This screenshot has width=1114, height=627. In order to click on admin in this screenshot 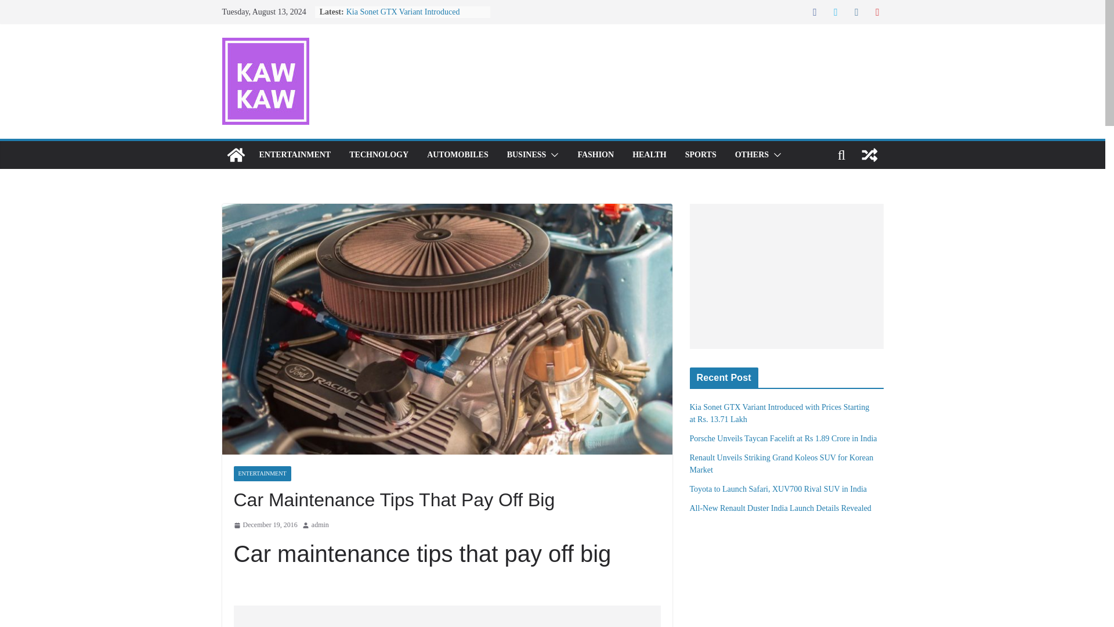, I will do `click(320, 525)`.